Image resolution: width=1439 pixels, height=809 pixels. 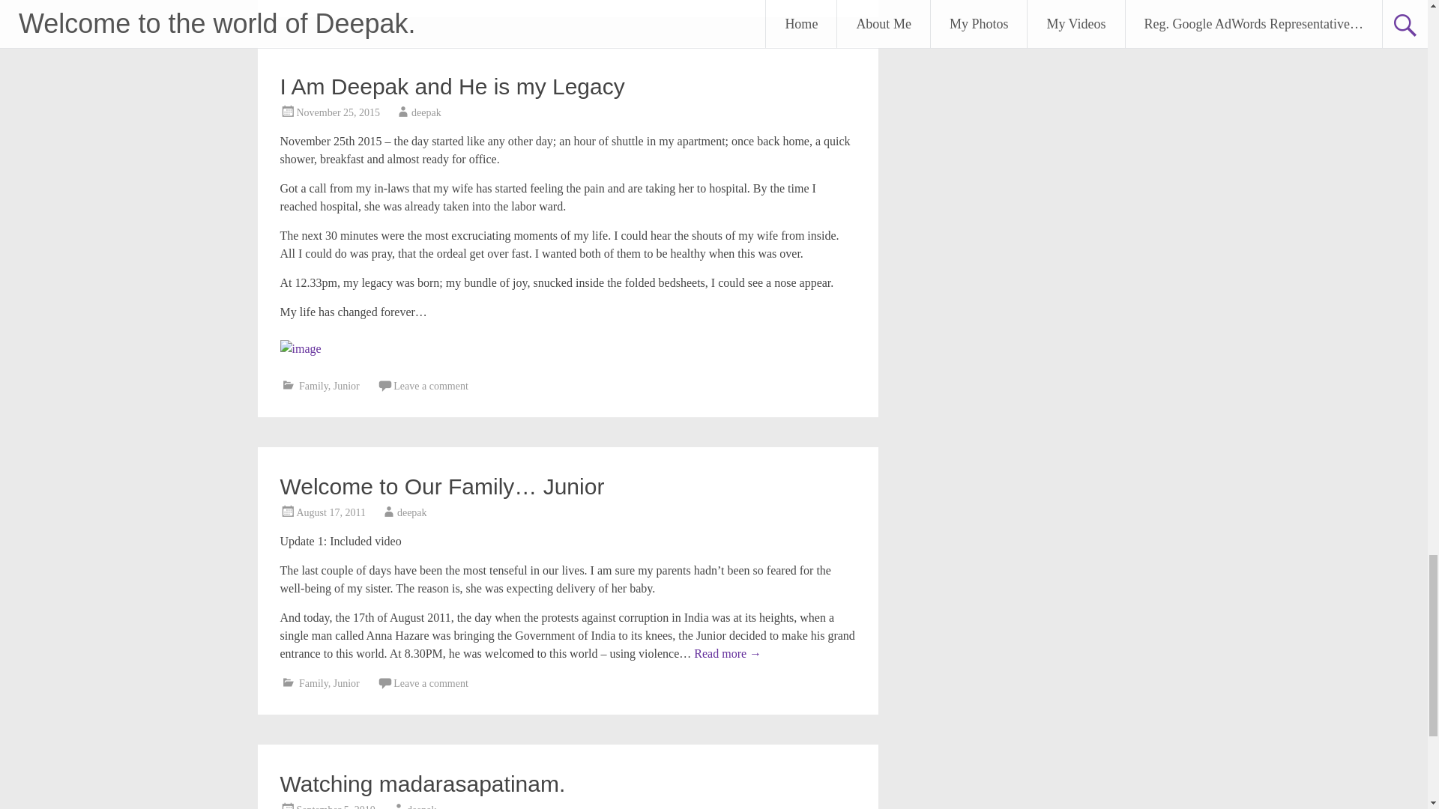 What do you see at coordinates (430, 385) in the screenshot?
I see `Leave a comment` at bounding box center [430, 385].